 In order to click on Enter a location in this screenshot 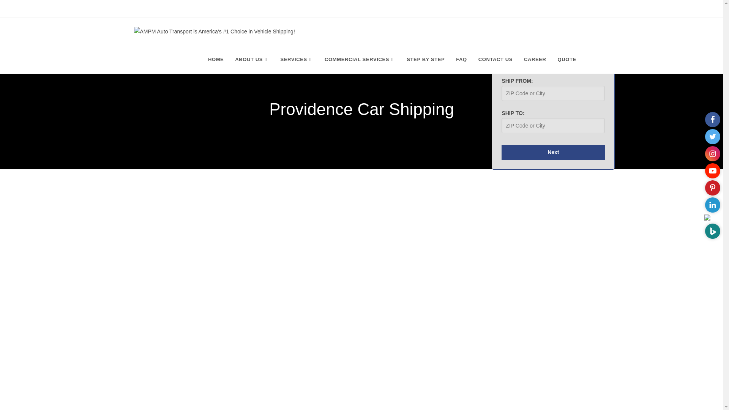, I will do `click(553, 93)`.